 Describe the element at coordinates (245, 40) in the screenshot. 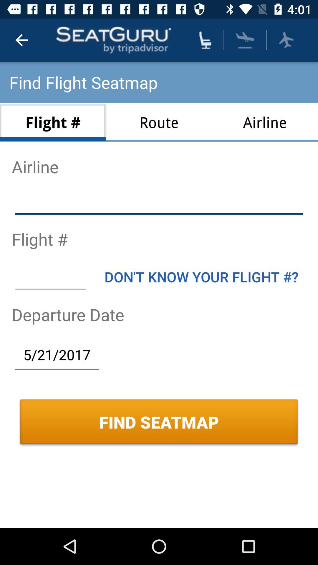

I see `air borne` at that location.